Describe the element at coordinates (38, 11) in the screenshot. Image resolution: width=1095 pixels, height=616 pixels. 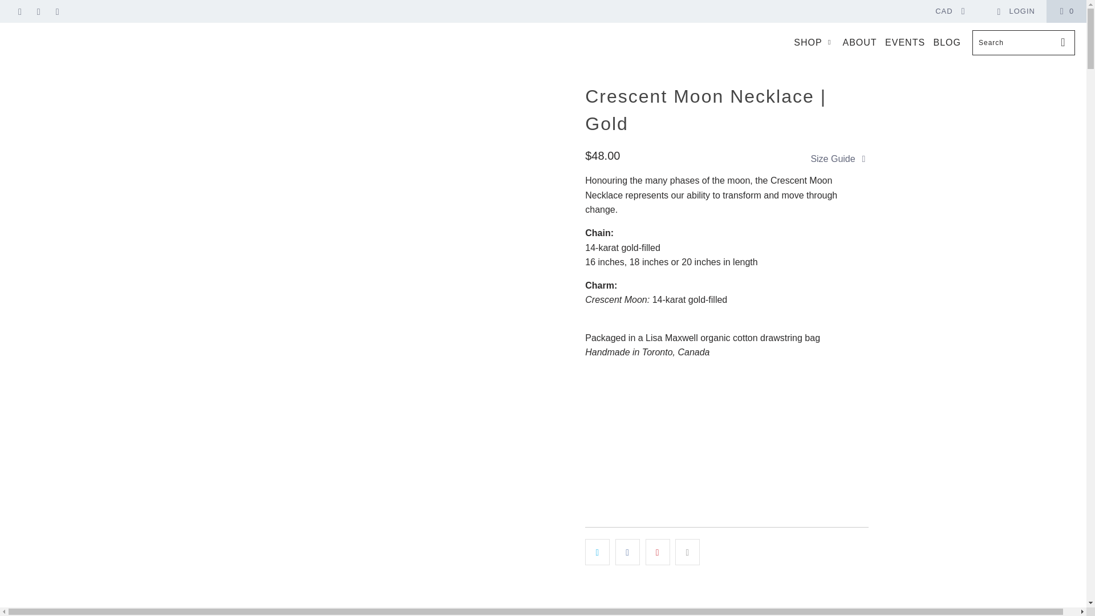
I see `Lisa Maxwell on Pinterest` at that location.